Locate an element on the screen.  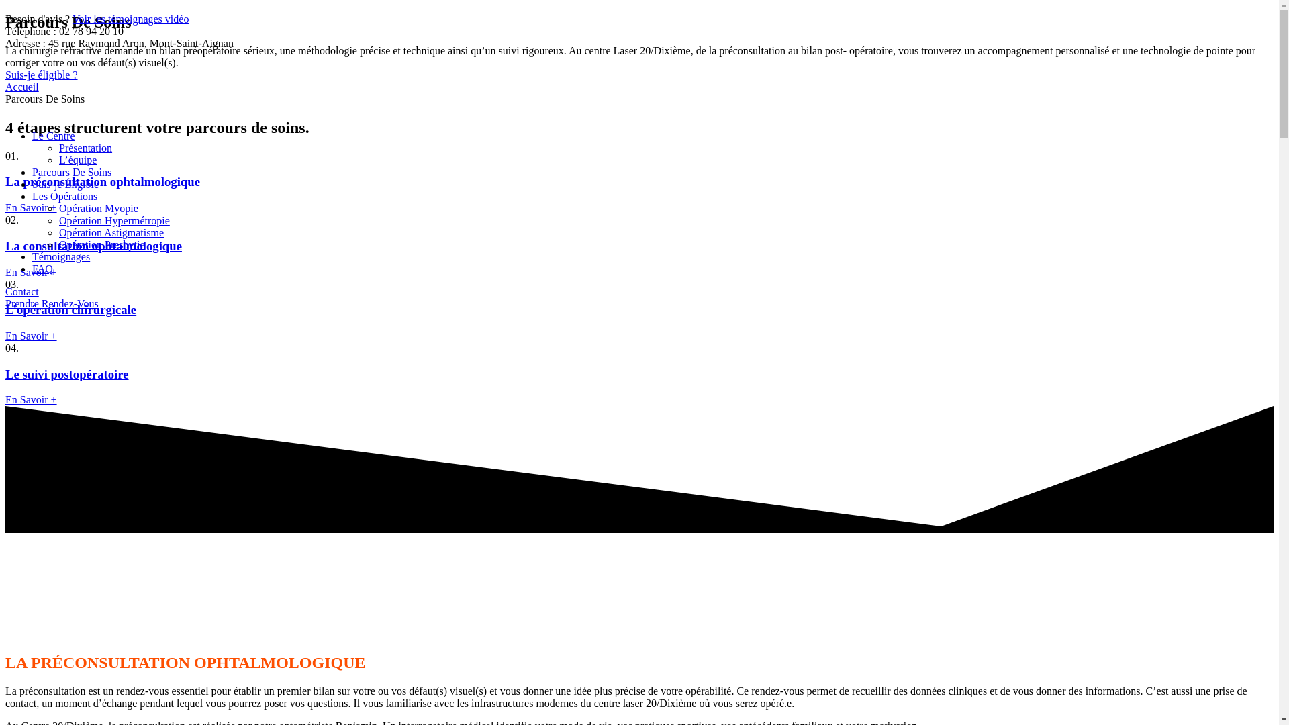
02 78 94 20 10 is located at coordinates (91, 31).